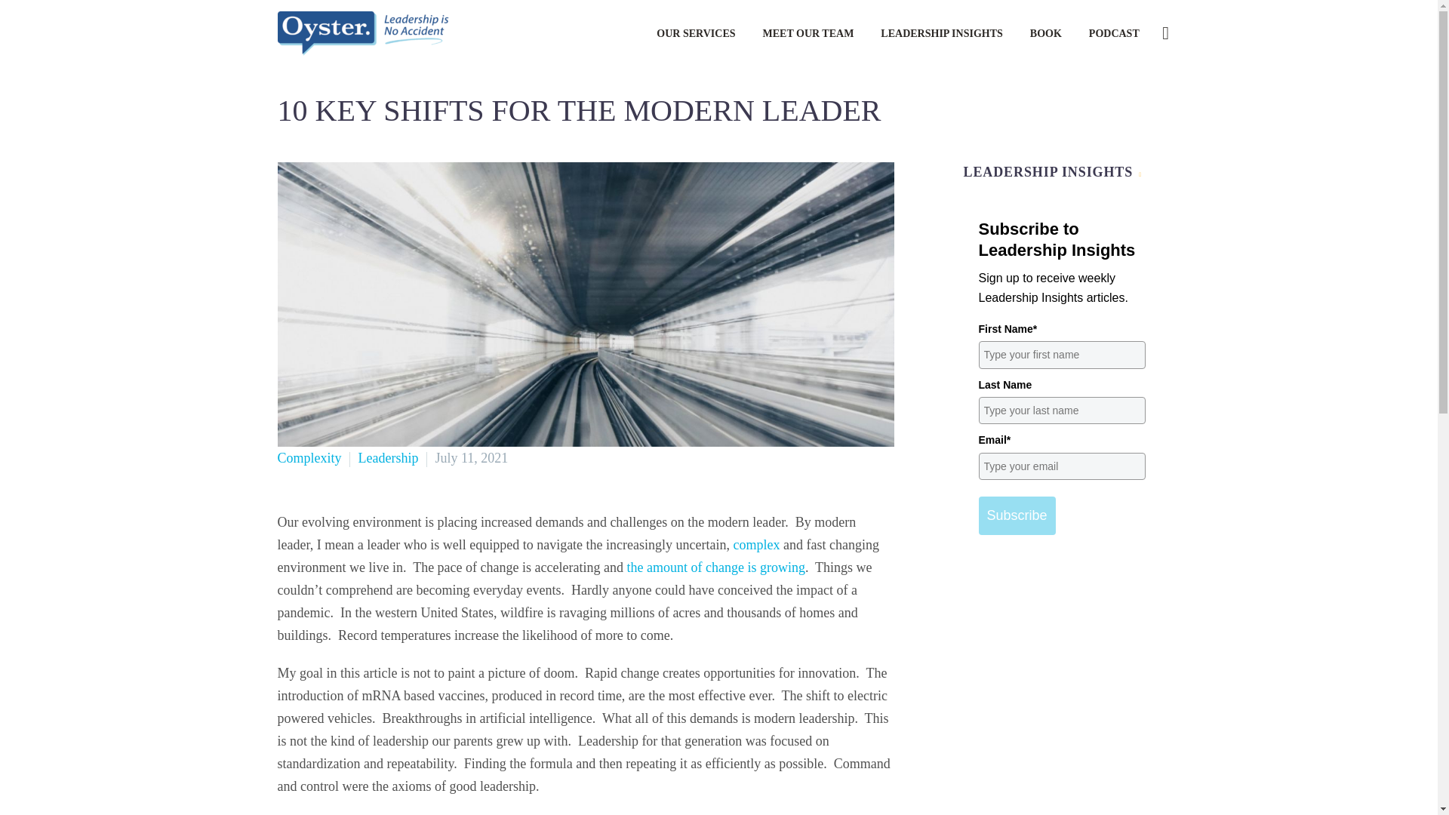  I want to click on View all posts in Complexity, so click(309, 457).